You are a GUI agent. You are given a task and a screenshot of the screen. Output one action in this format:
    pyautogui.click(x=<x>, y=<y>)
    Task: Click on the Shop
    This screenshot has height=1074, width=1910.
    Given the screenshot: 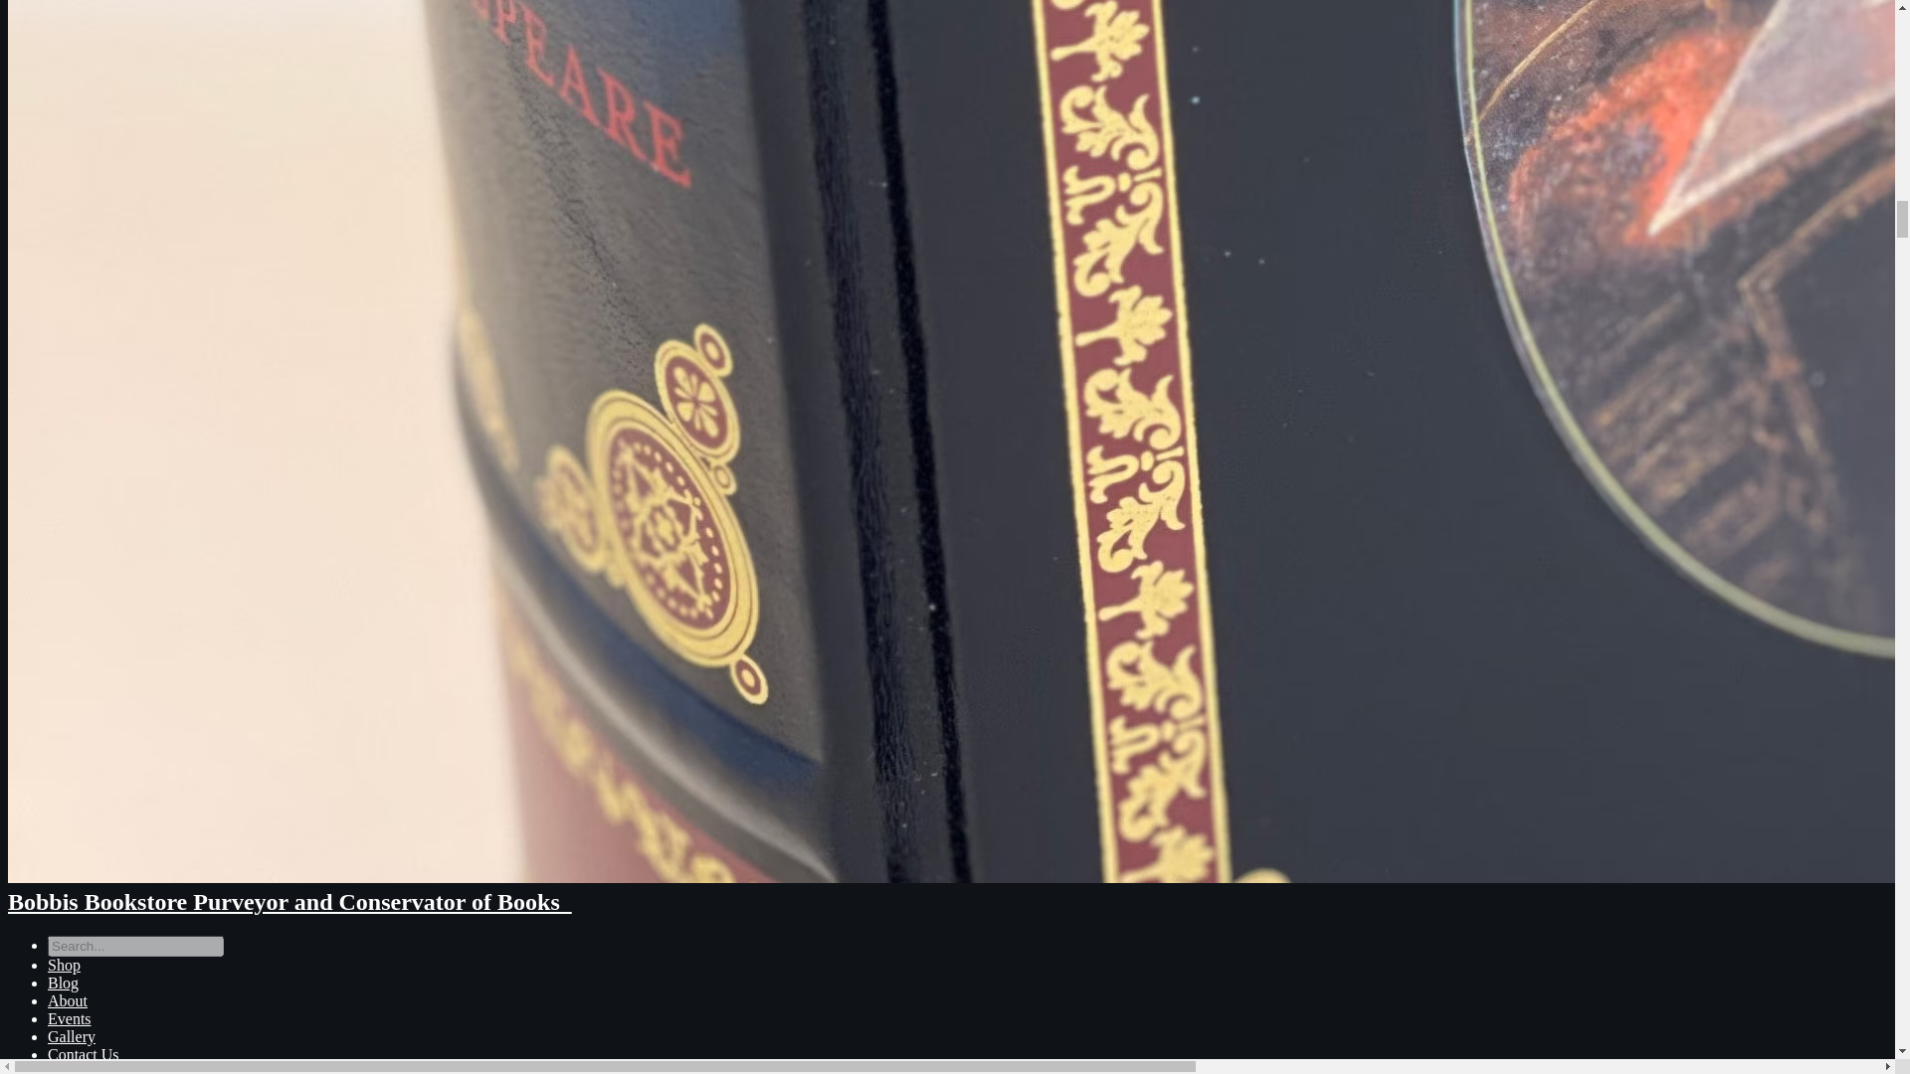 What is the action you would take?
    pyautogui.click(x=64, y=965)
    